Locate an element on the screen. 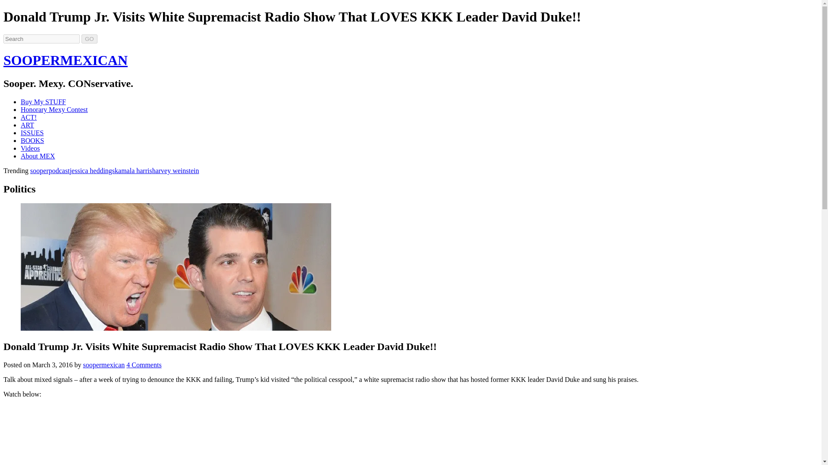 Image resolution: width=828 pixels, height=465 pixels. sooperpodcast is located at coordinates (50, 170).